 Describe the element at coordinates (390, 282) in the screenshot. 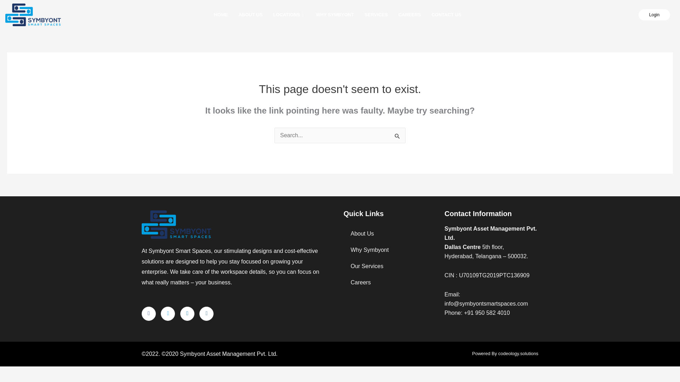

I see `Careers` at that location.